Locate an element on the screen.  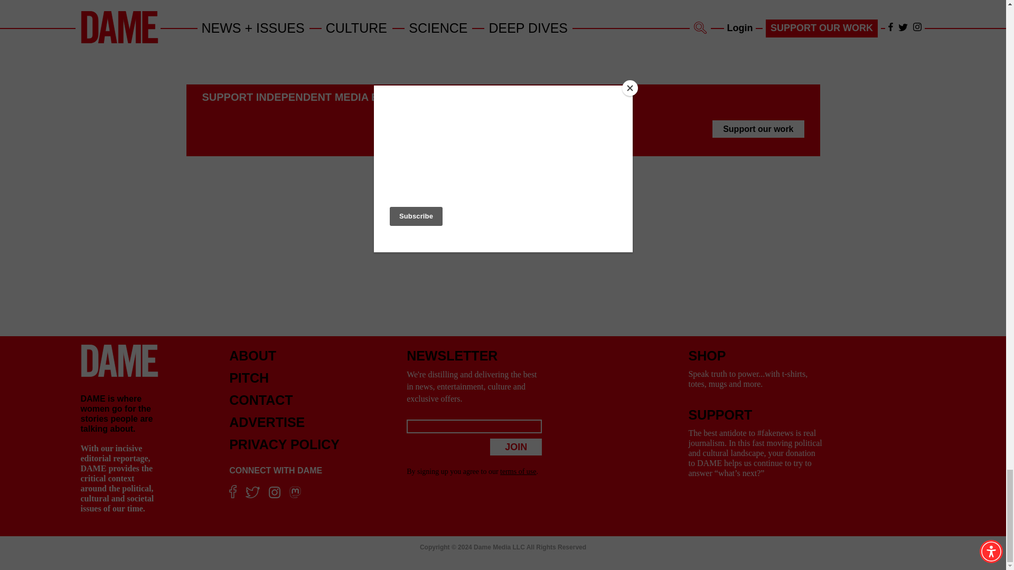
Email is located at coordinates (445, 4).